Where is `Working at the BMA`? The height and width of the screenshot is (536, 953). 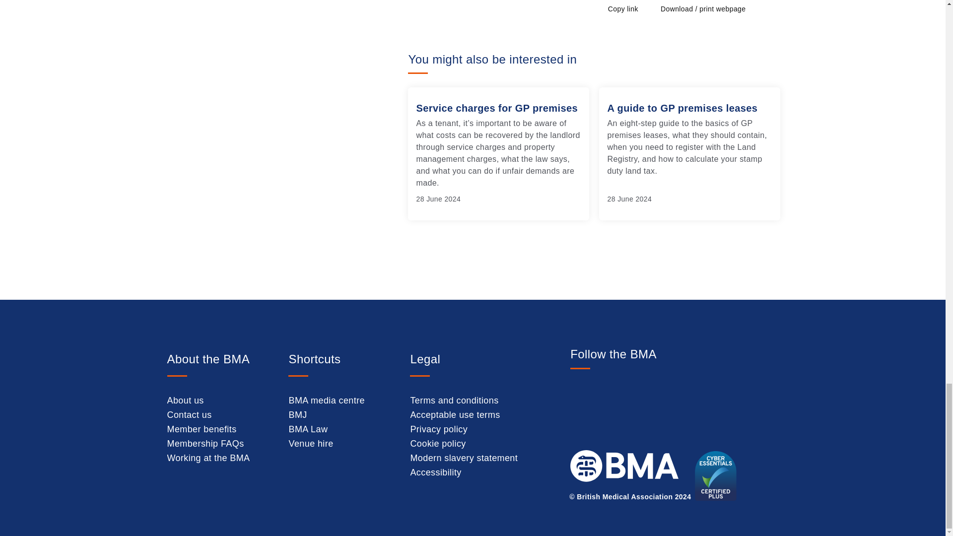
Working at the BMA is located at coordinates (208, 458).